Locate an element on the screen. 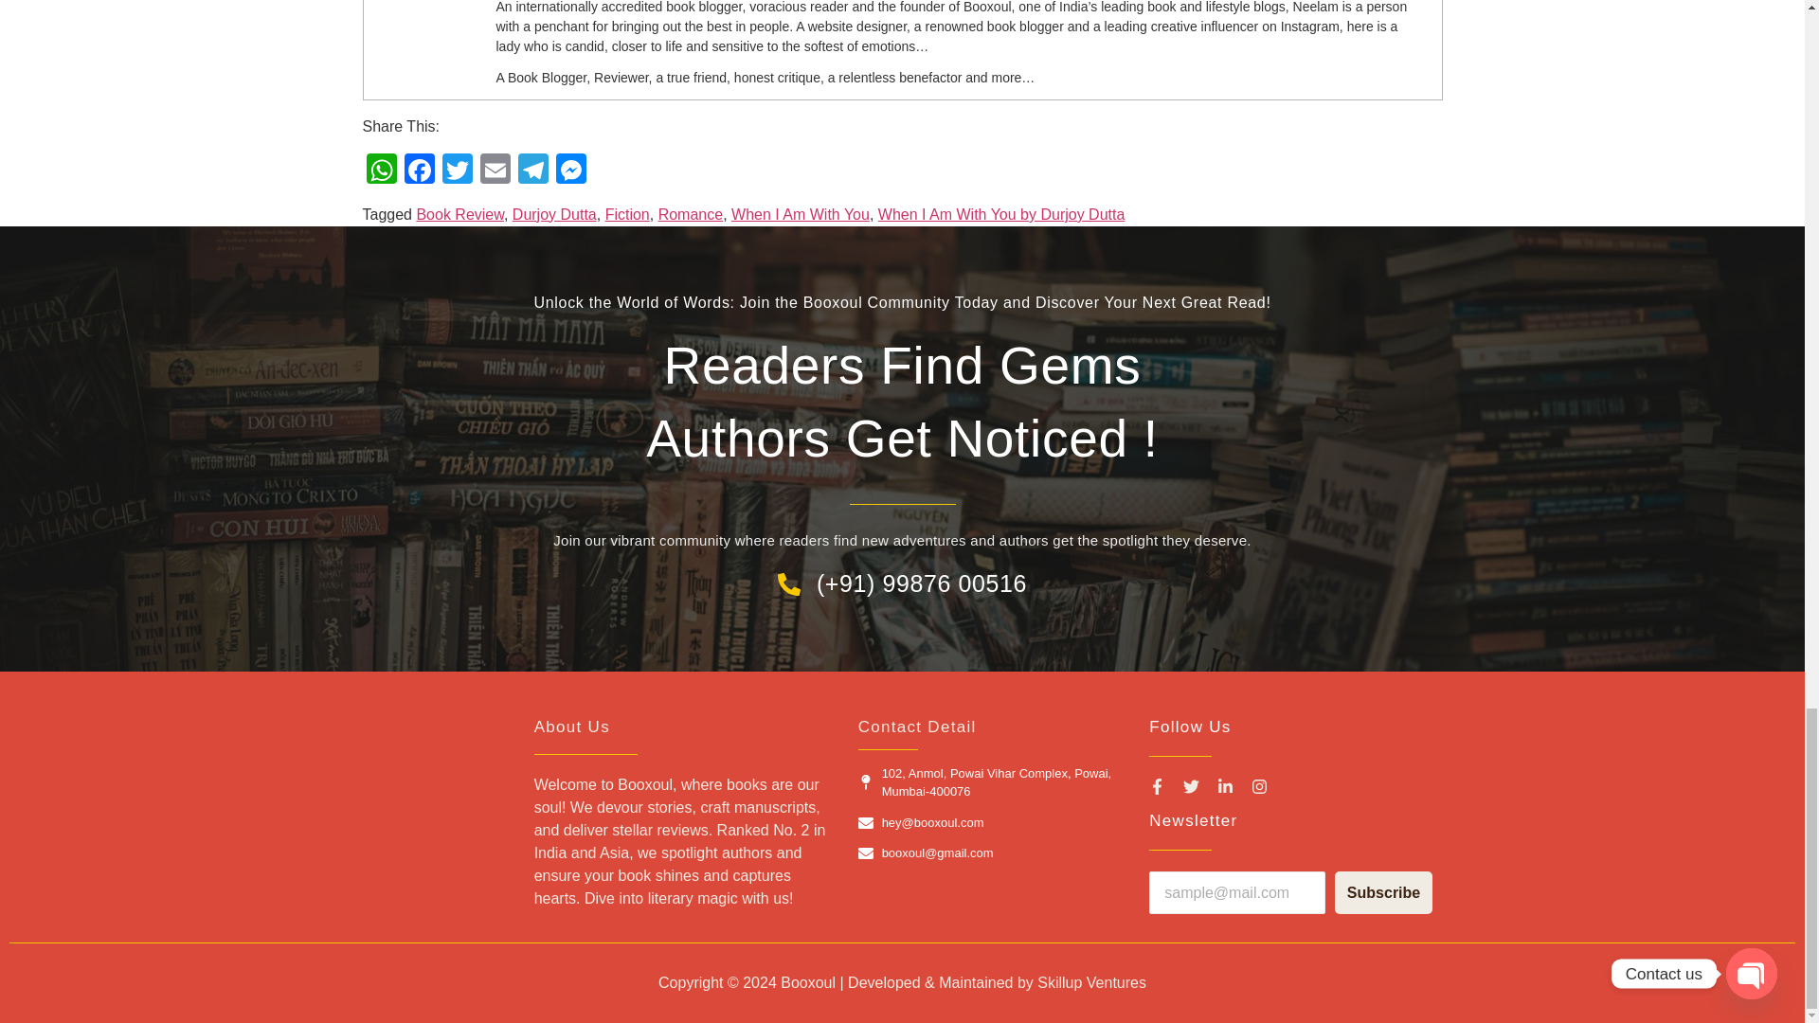  Telegram is located at coordinates (531, 170).